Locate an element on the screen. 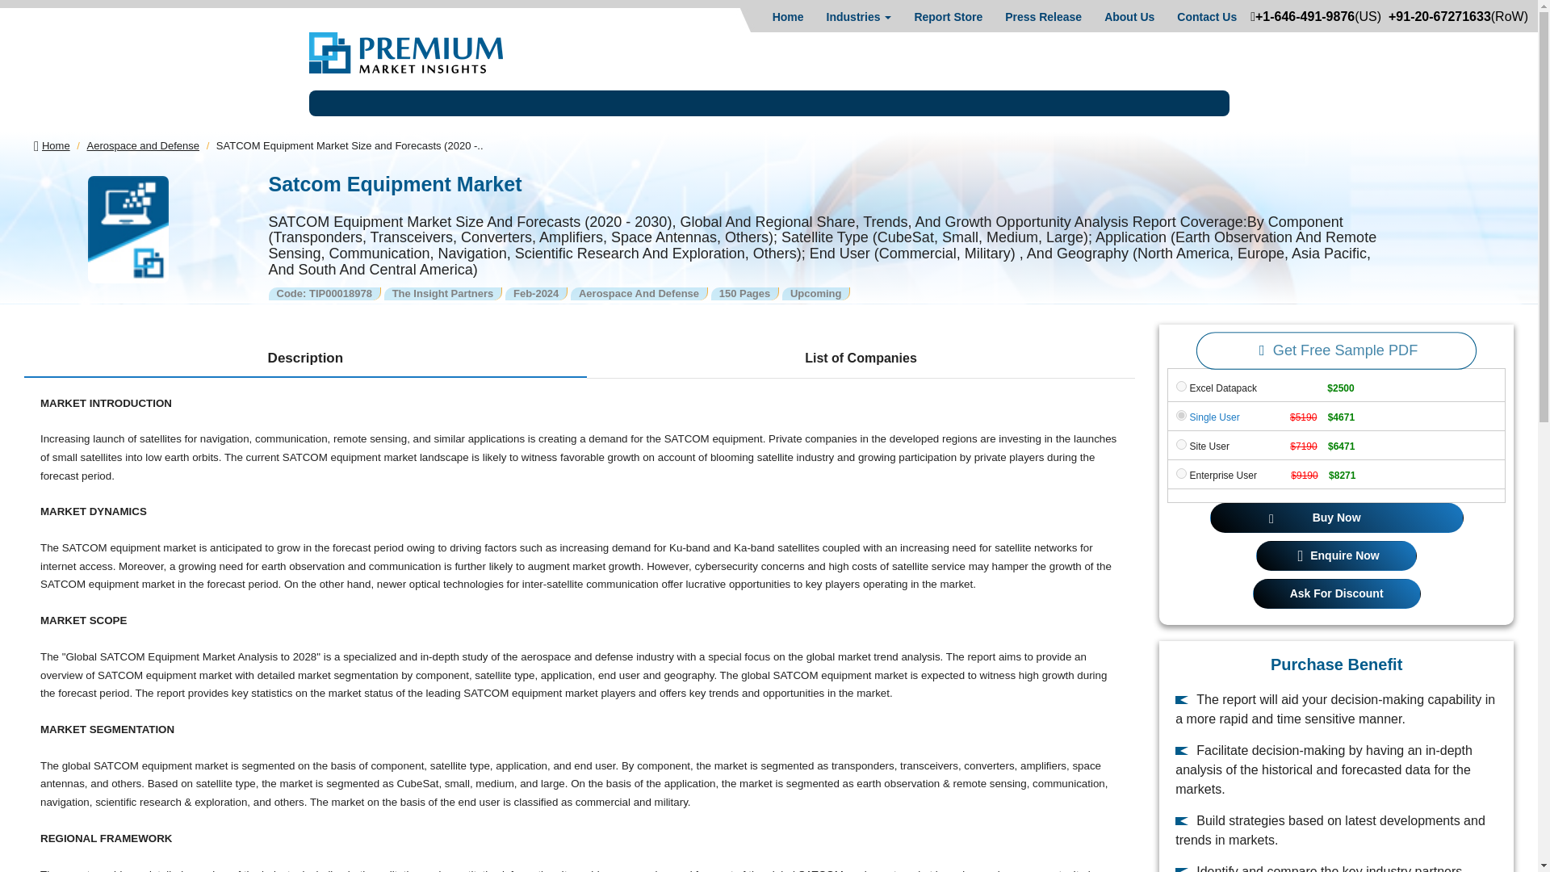 The height and width of the screenshot is (872, 1550). Buy Now is located at coordinates (1337, 518).